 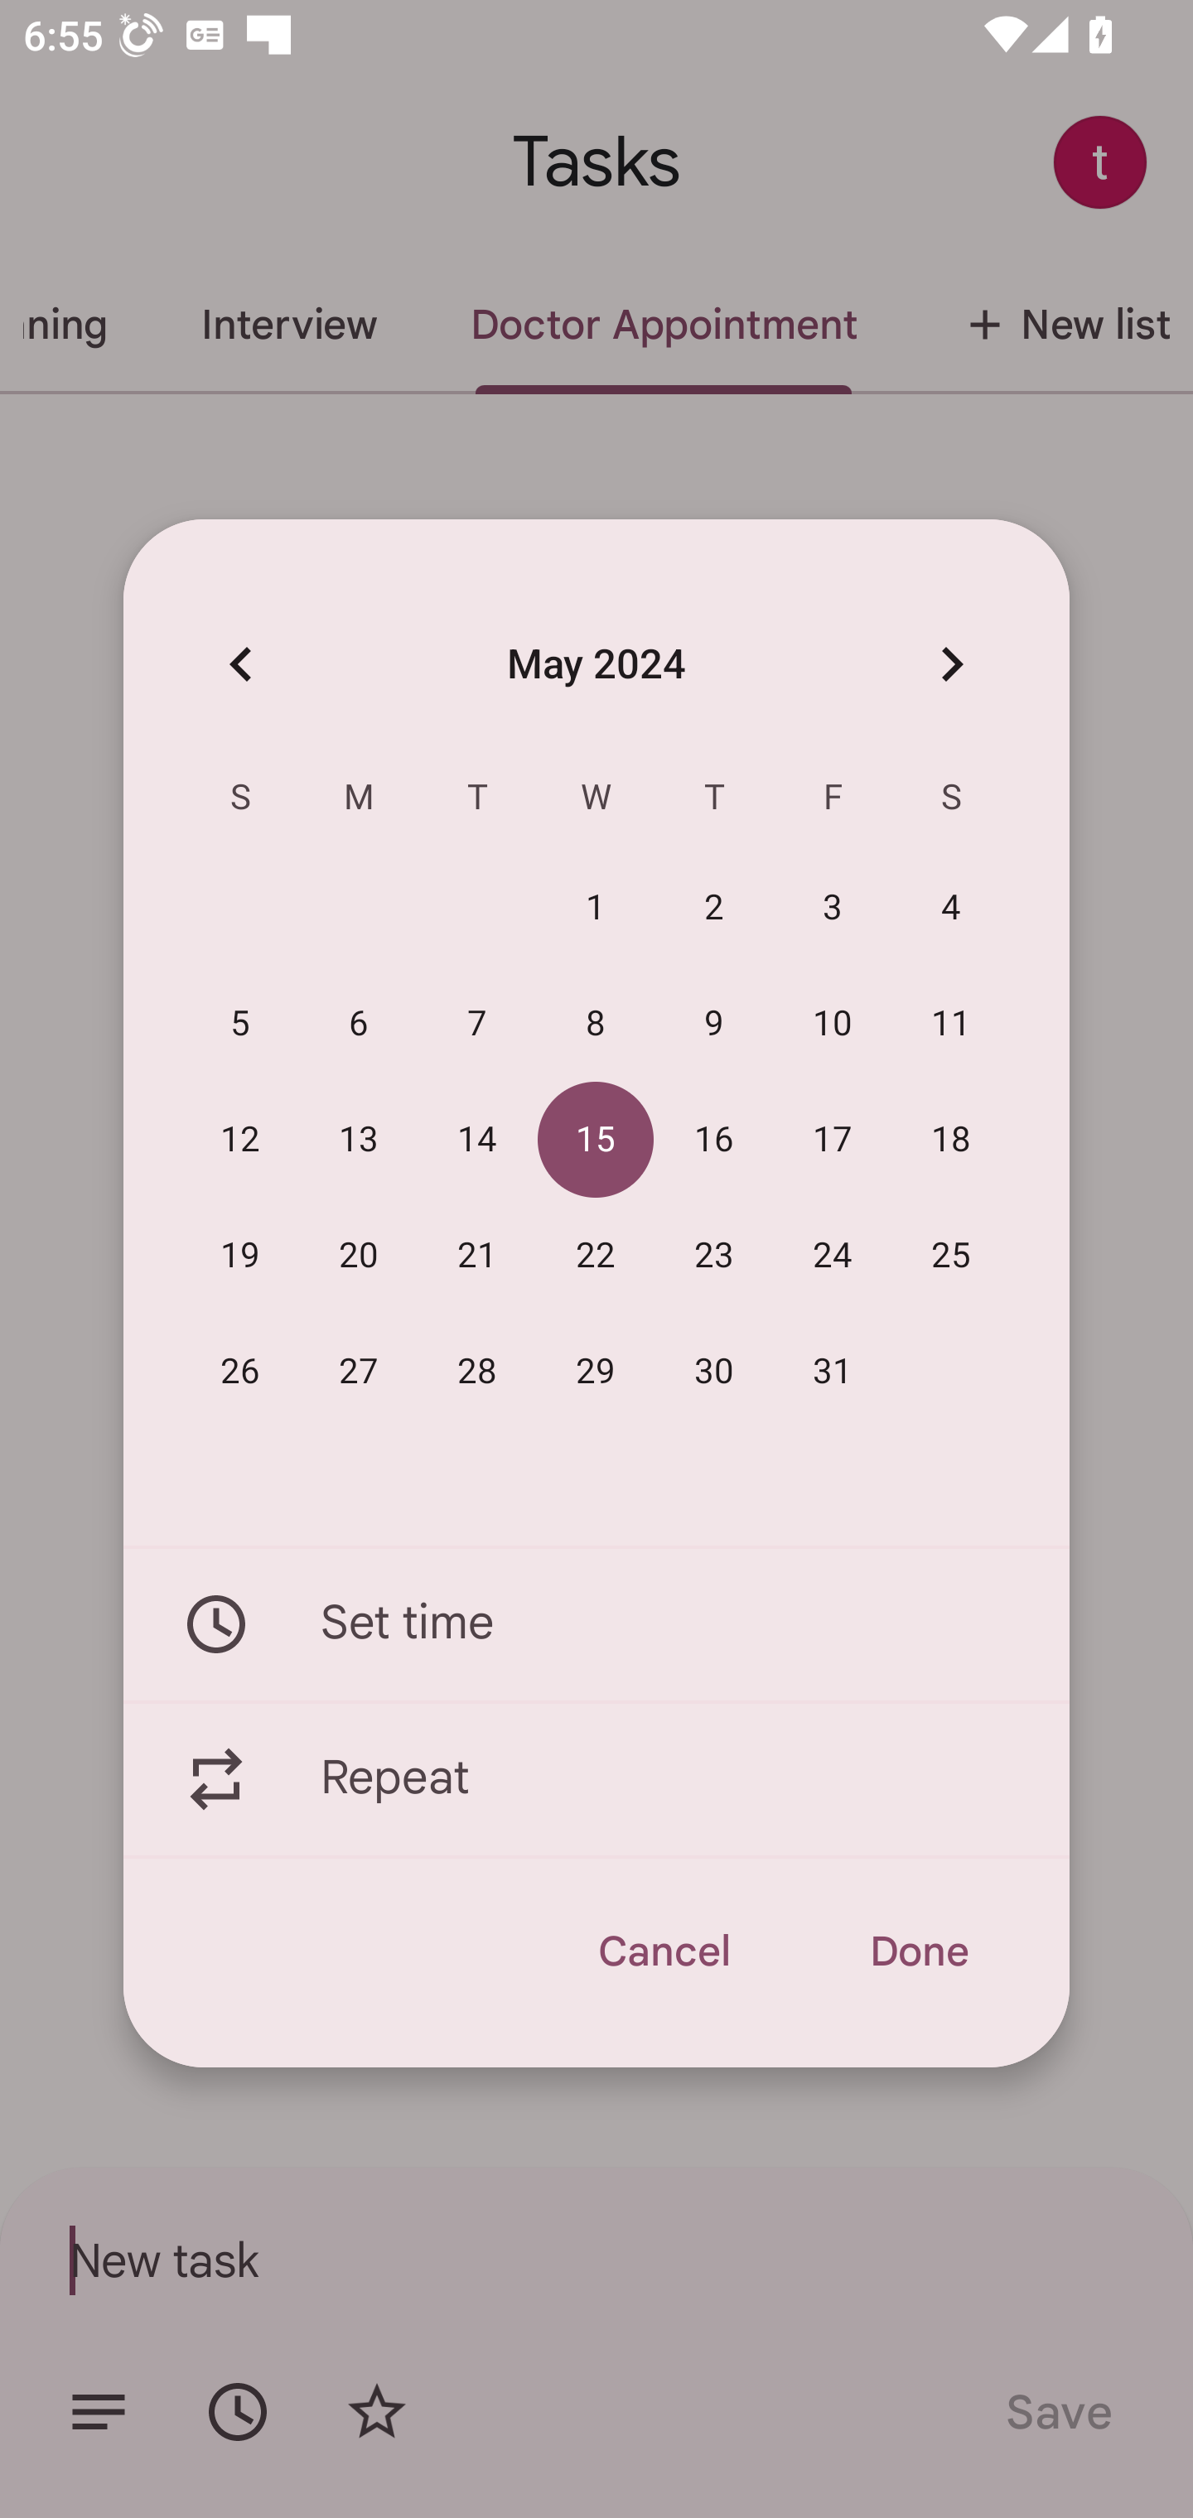 I want to click on 7 07 May 2024, so click(x=477, y=1025).